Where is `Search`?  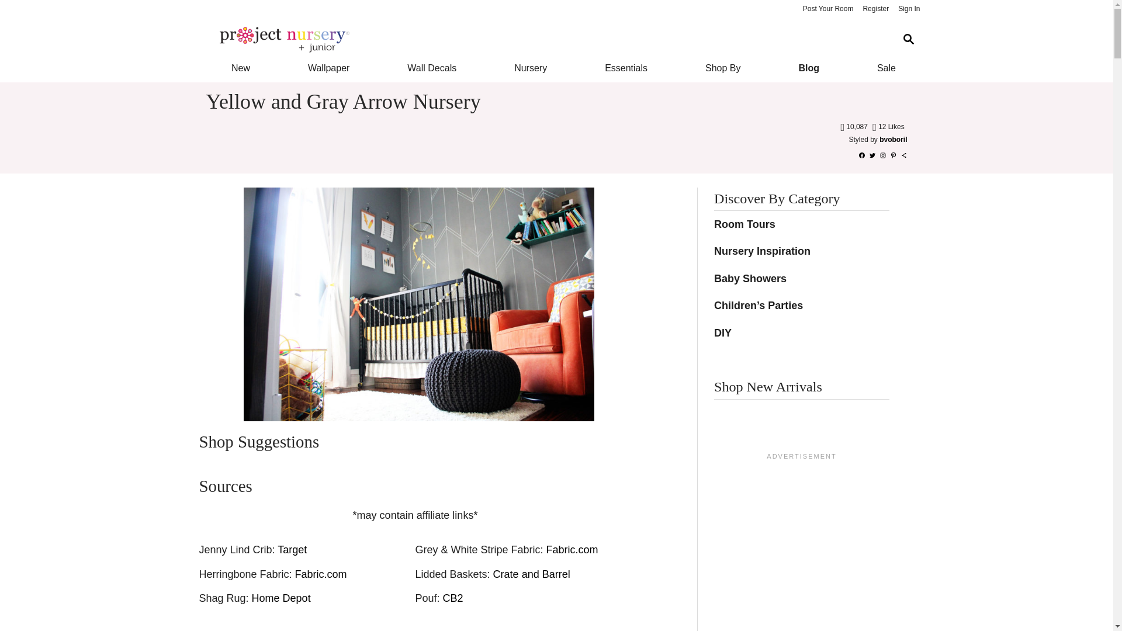
Search is located at coordinates (908, 39).